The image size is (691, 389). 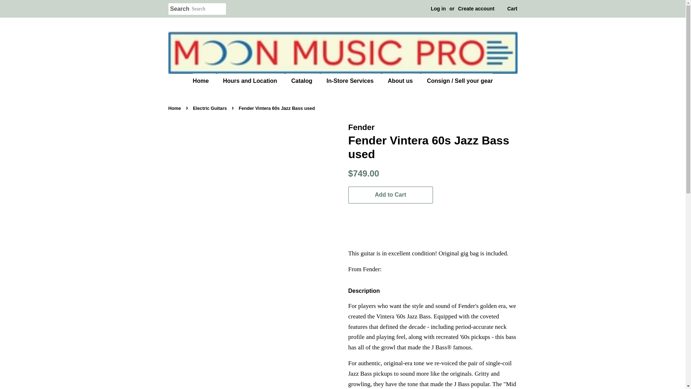 What do you see at coordinates (476, 9) in the screenshot?
I see `Create account` at bounding box center [476, 9].